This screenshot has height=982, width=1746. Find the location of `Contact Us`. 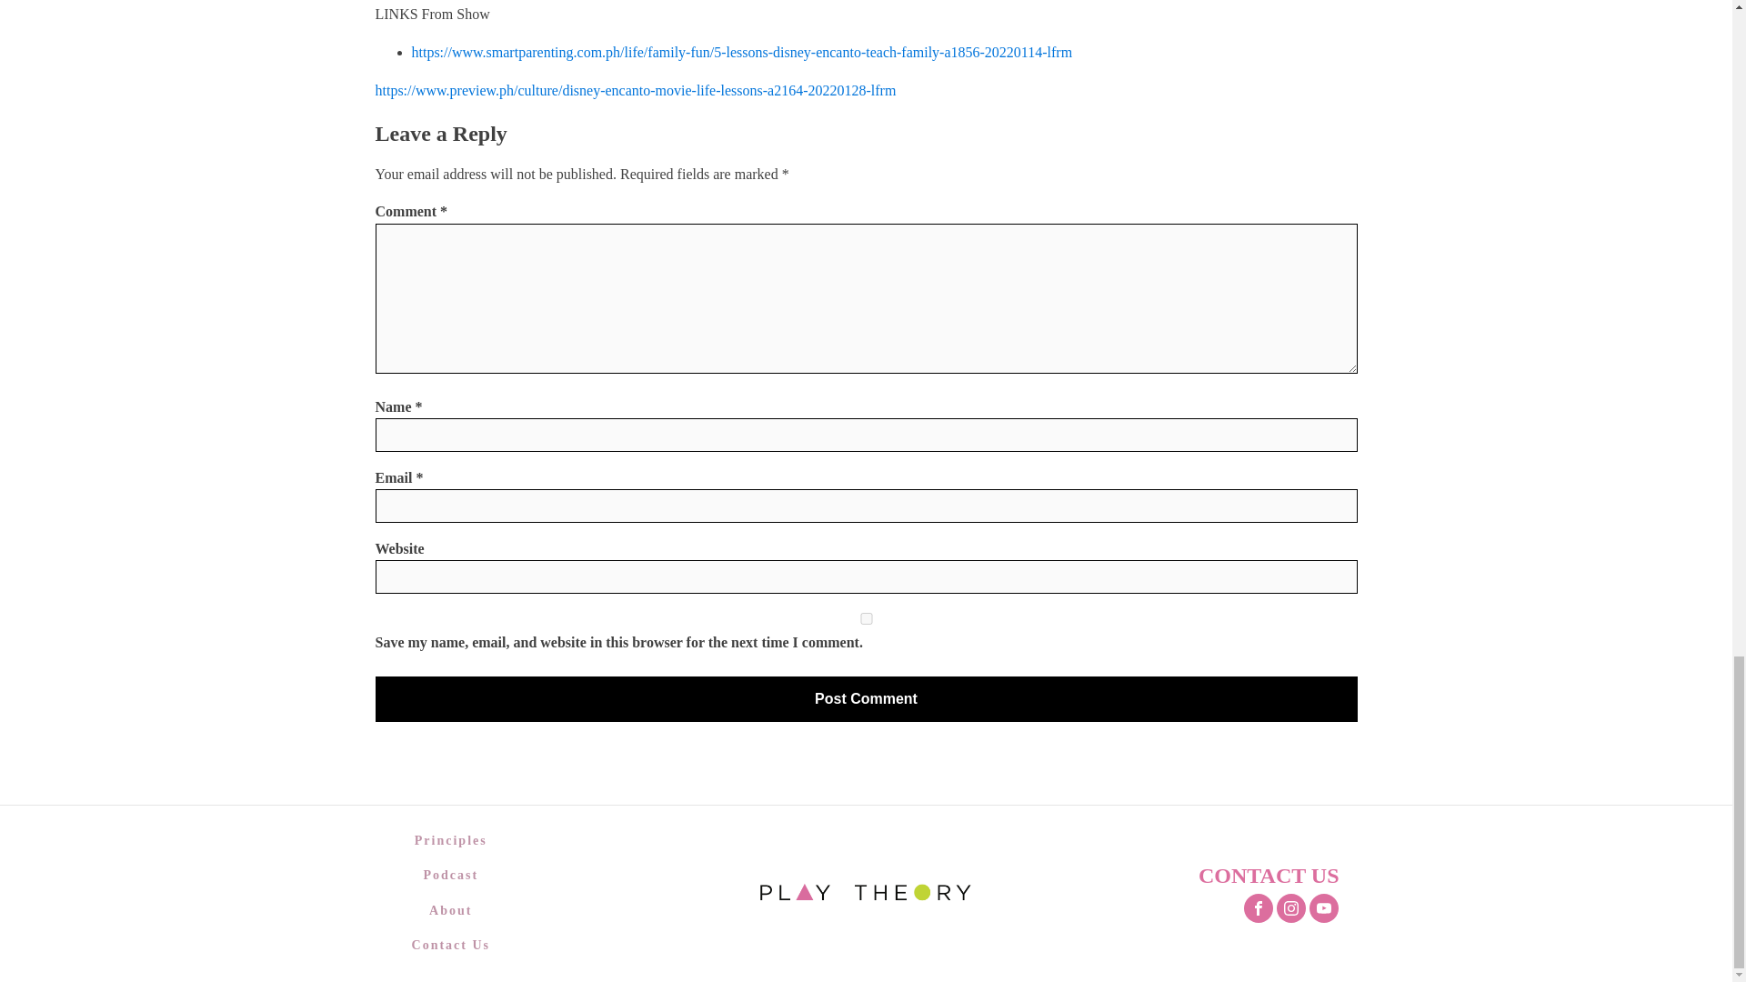

Contact Us is located at coordinates (451, 946).